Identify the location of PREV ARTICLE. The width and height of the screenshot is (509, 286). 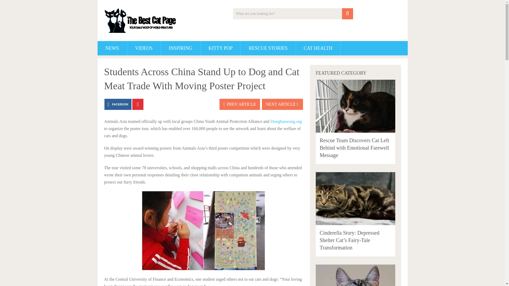
(240, 104).